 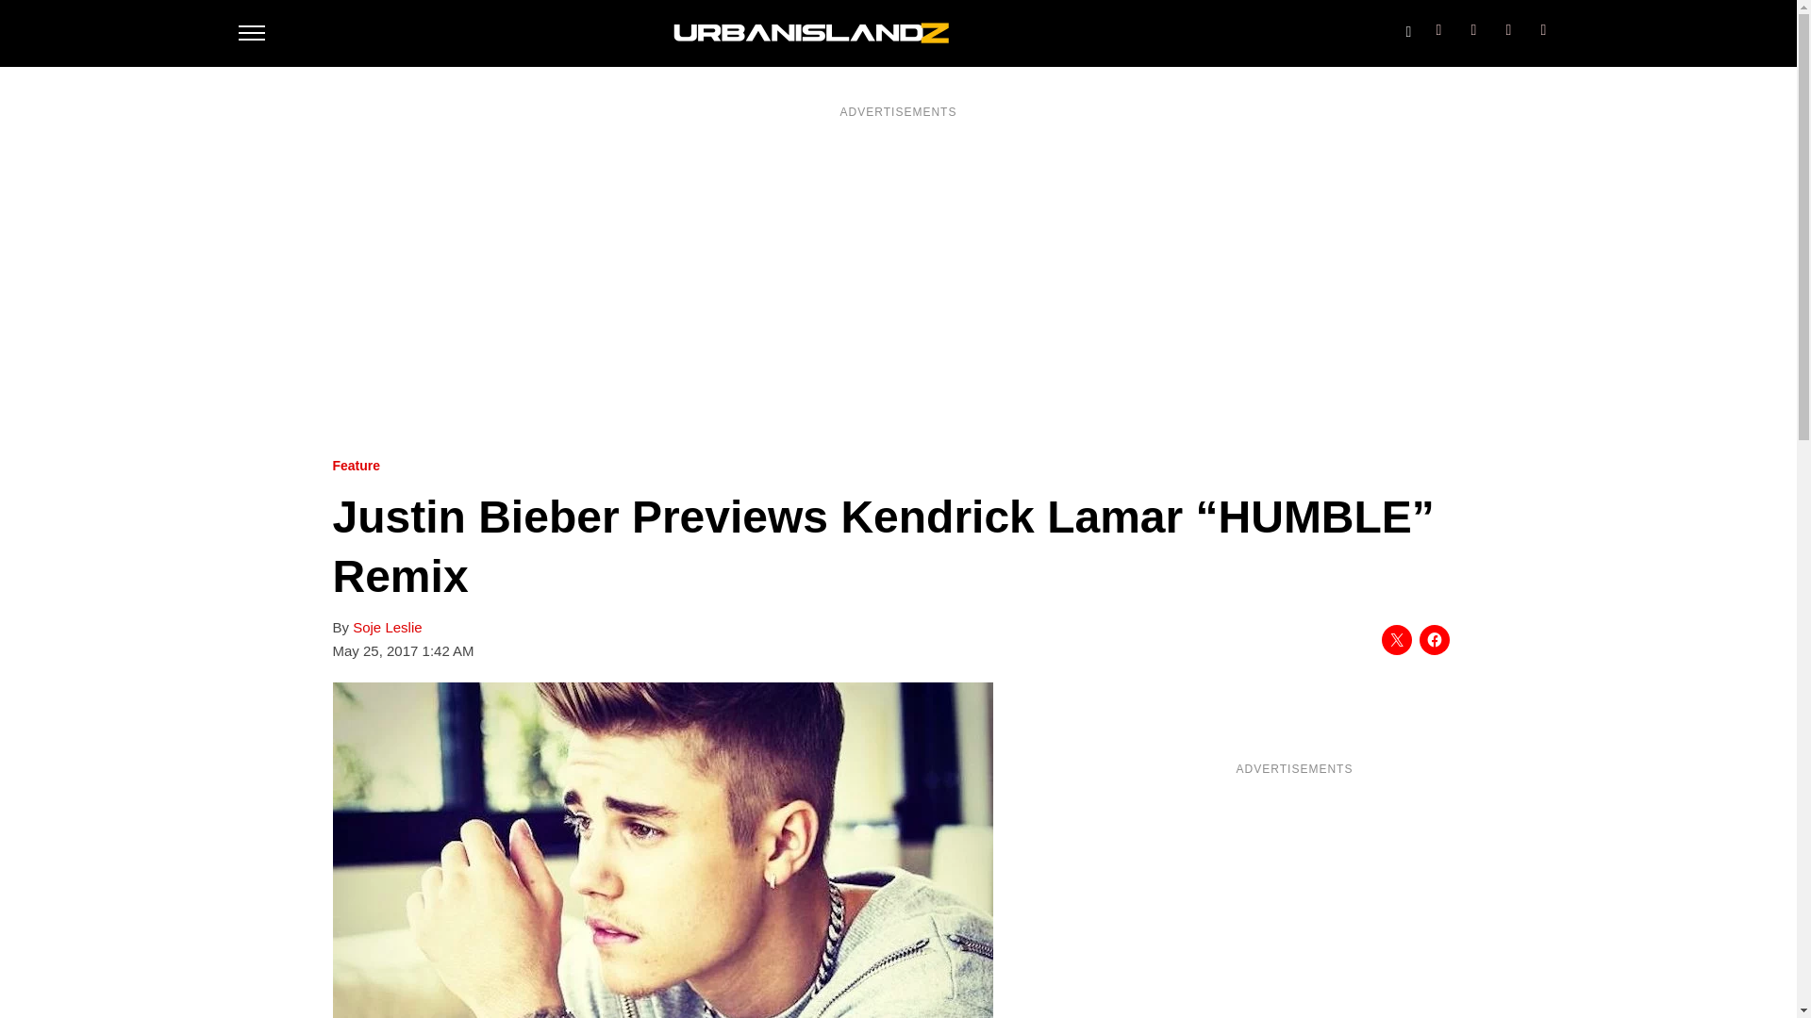 What do you see at coordinates (1395, 640) in the screenshot?
I see `Click to share on X` at bounding box center [1395, 640].